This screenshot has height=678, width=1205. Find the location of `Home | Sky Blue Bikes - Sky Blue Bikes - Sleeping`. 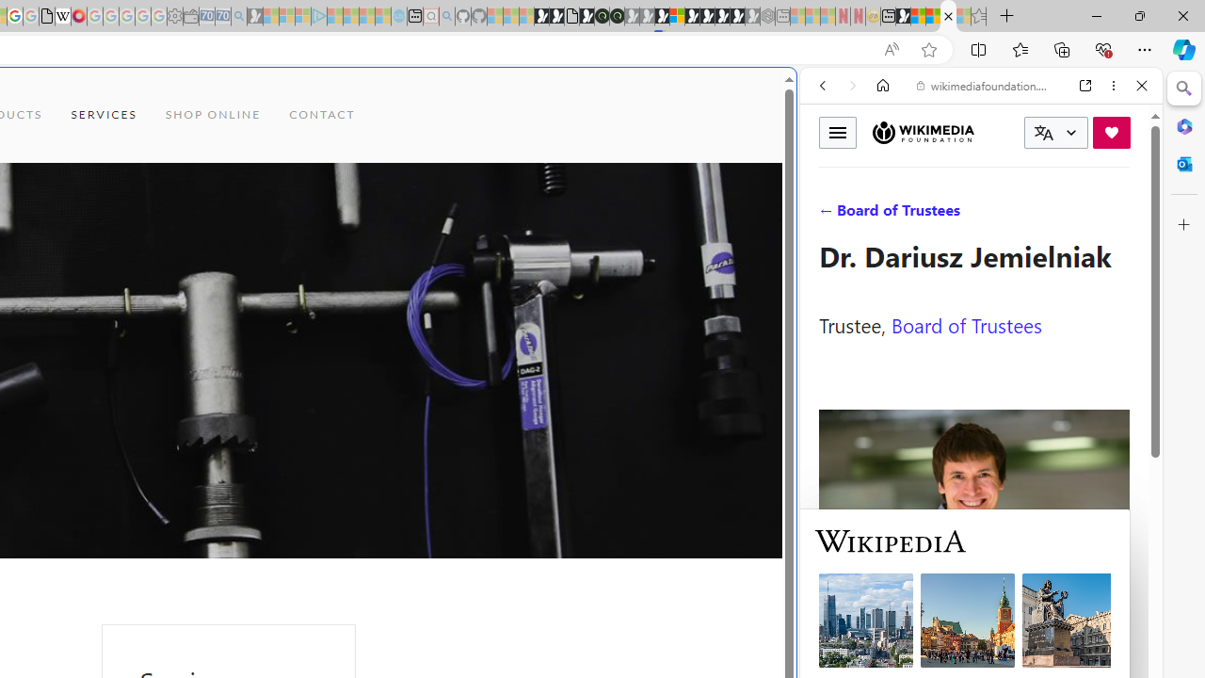

Home | Sky Blue Bikes - Sky Blue Bikes - Sleeping is located at coordinates (399, 17).